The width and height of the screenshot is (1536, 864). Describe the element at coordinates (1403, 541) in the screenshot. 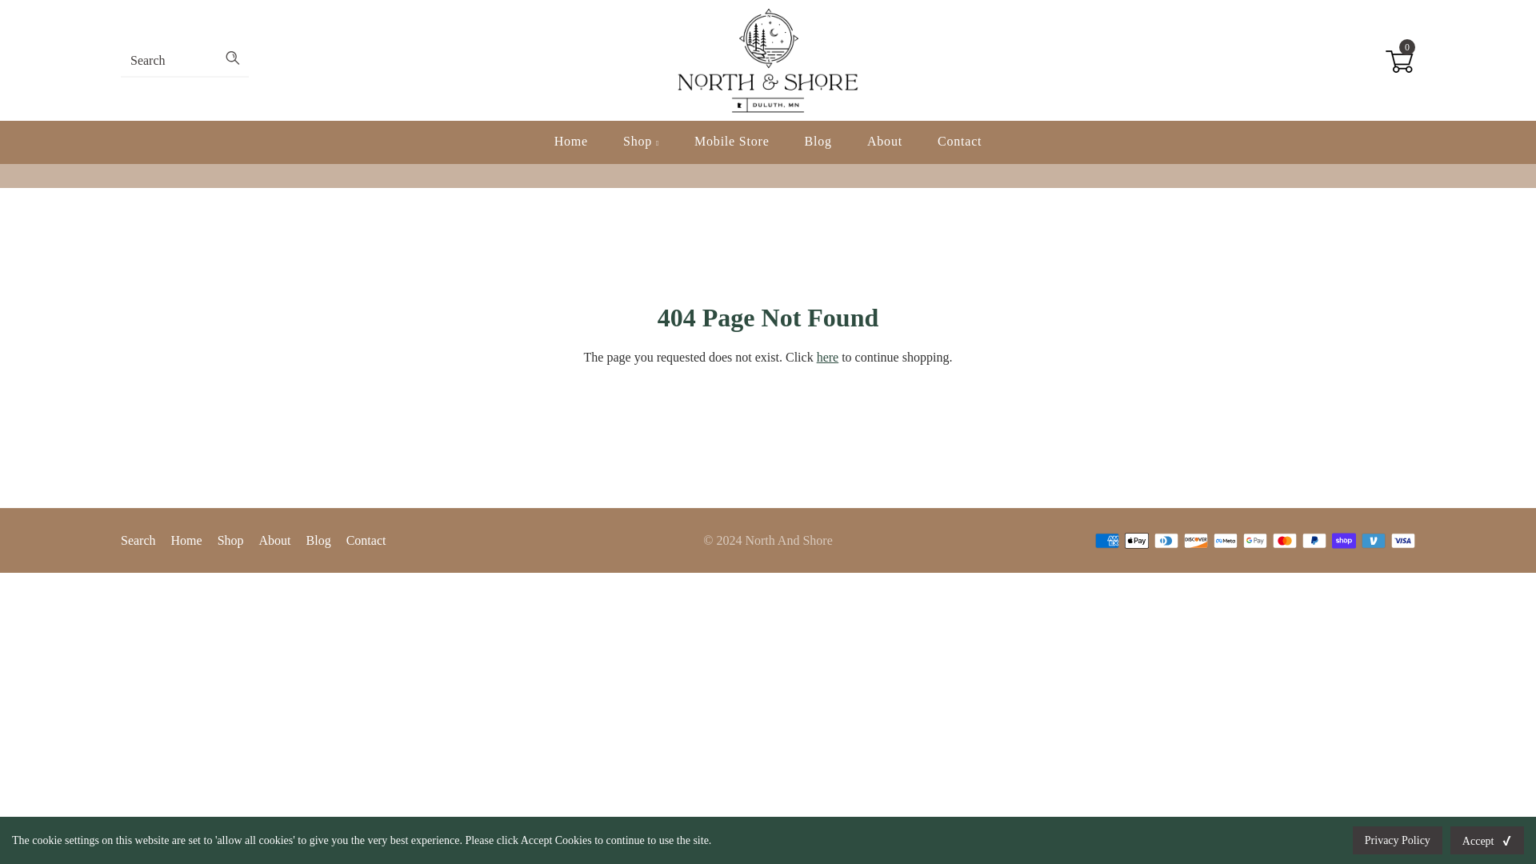

I see `Visa` at that location.